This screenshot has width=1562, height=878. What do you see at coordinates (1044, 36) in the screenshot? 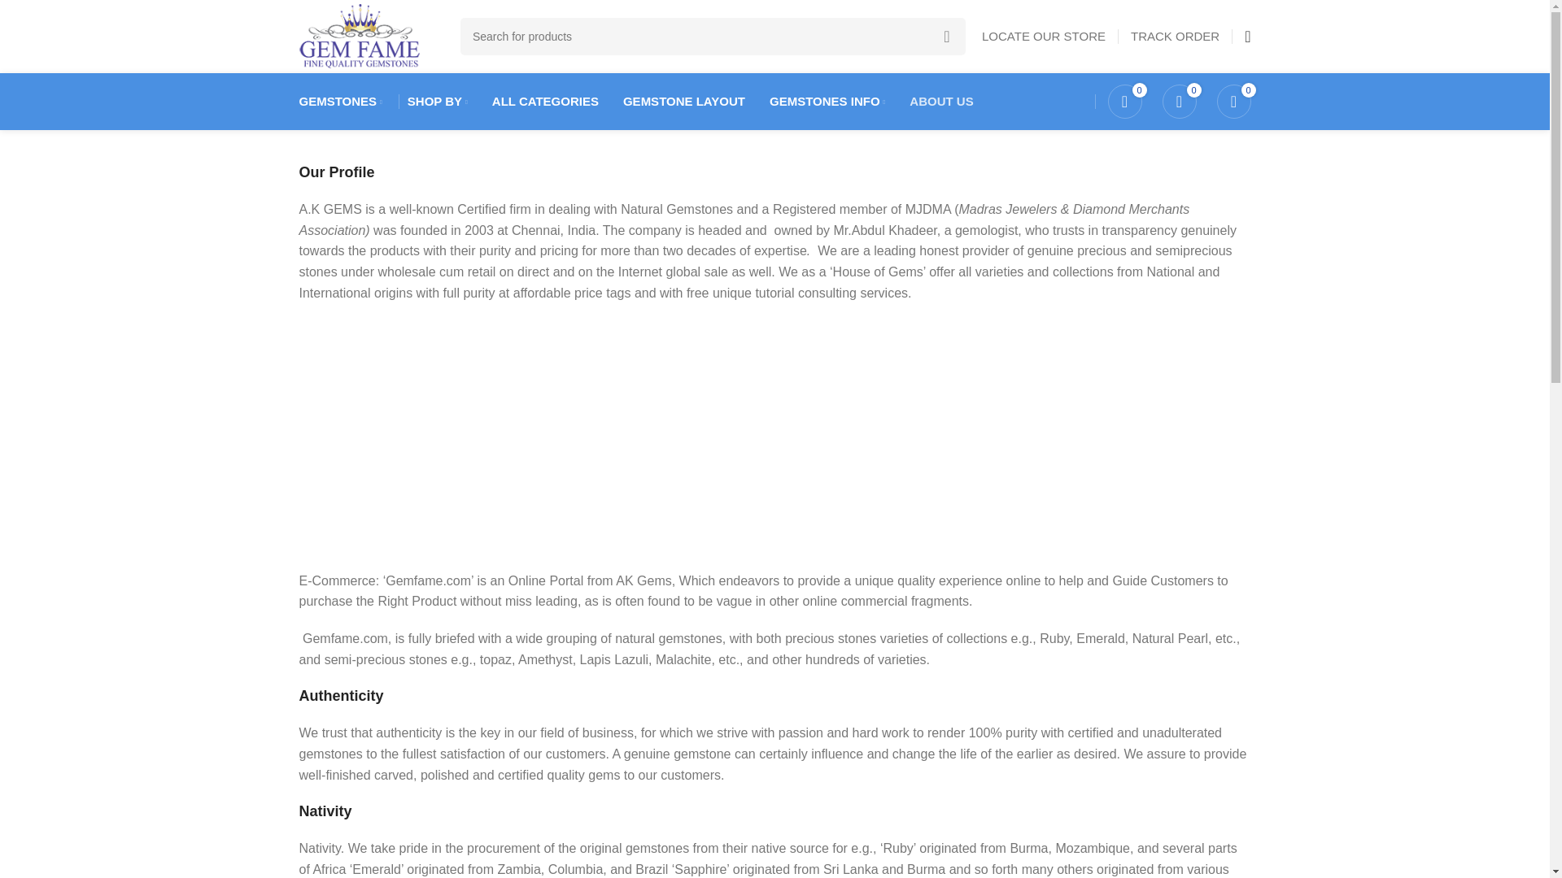
I see `LOCATE OUR STORE` at bounding box center [1044, 36].